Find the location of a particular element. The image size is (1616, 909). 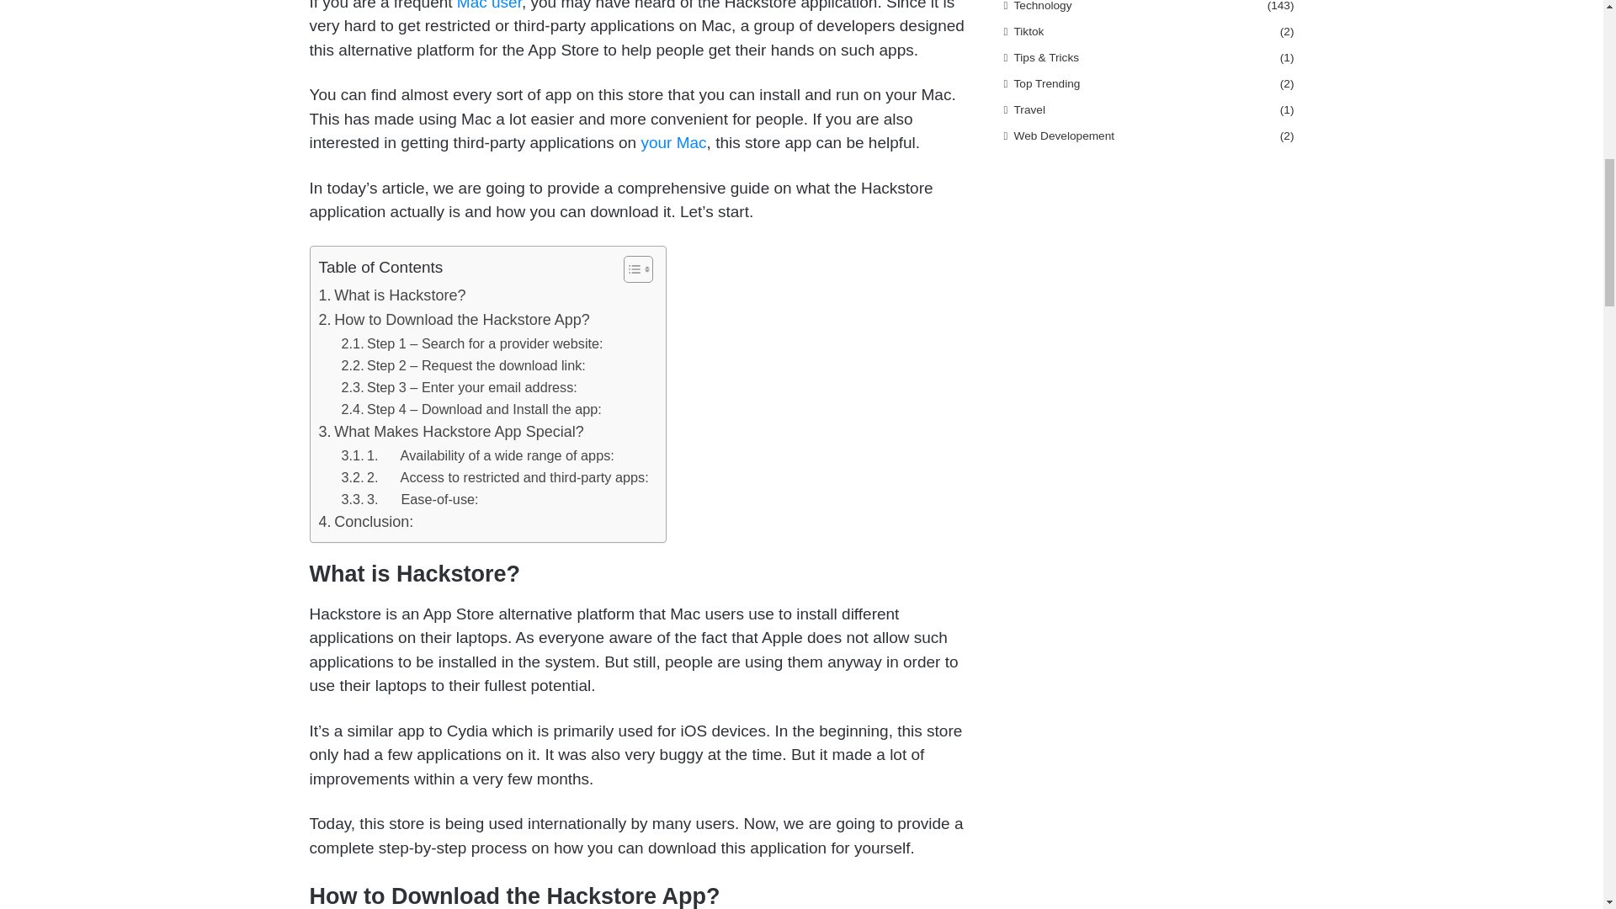

your Mac is located at coordinates (673, 142).